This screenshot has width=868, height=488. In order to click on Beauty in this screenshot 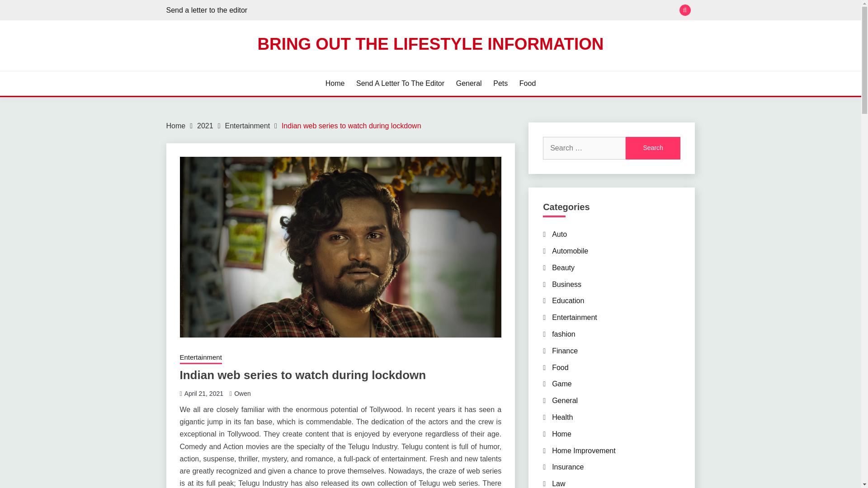, I will do `click(563, 267)`.